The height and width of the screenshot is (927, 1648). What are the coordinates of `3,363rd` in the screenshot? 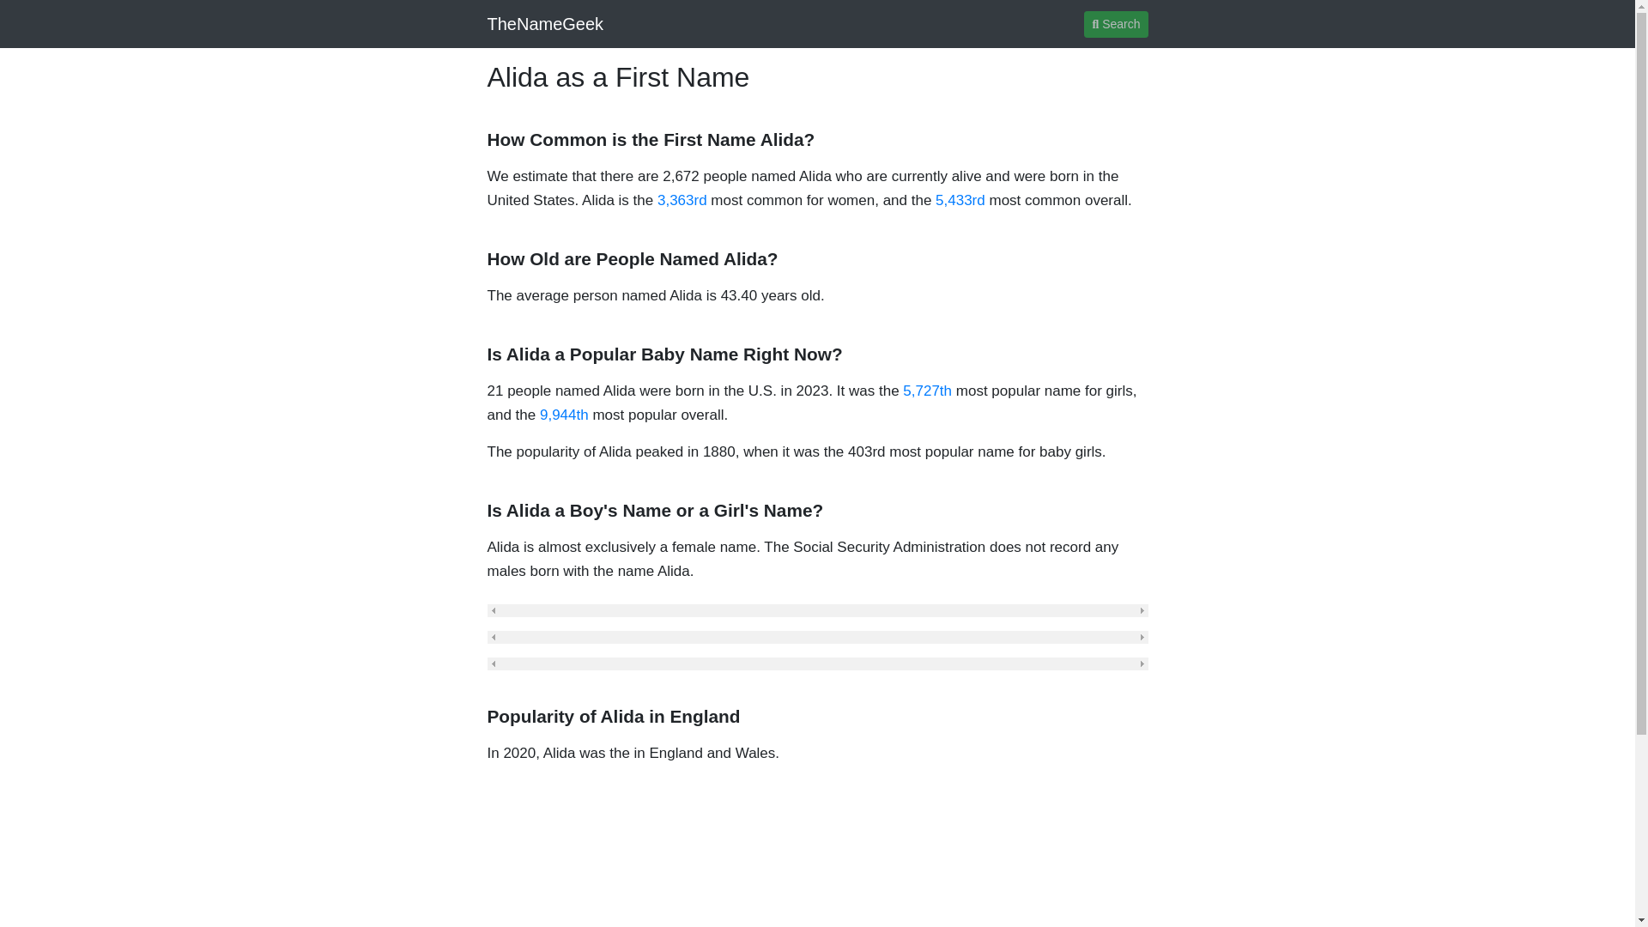 It's located at (682, 200).